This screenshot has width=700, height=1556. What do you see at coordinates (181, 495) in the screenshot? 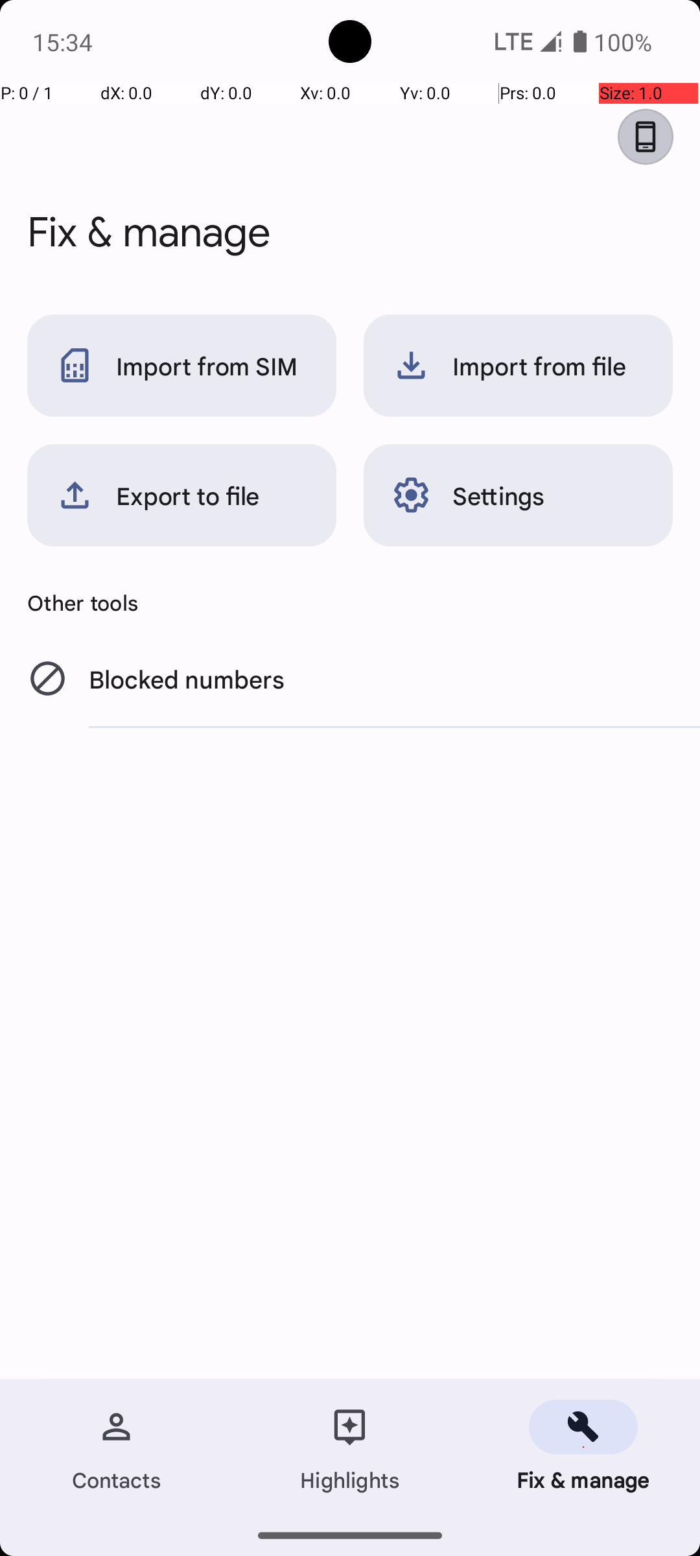
I see `Export to file` at bounding box center [181, 495].